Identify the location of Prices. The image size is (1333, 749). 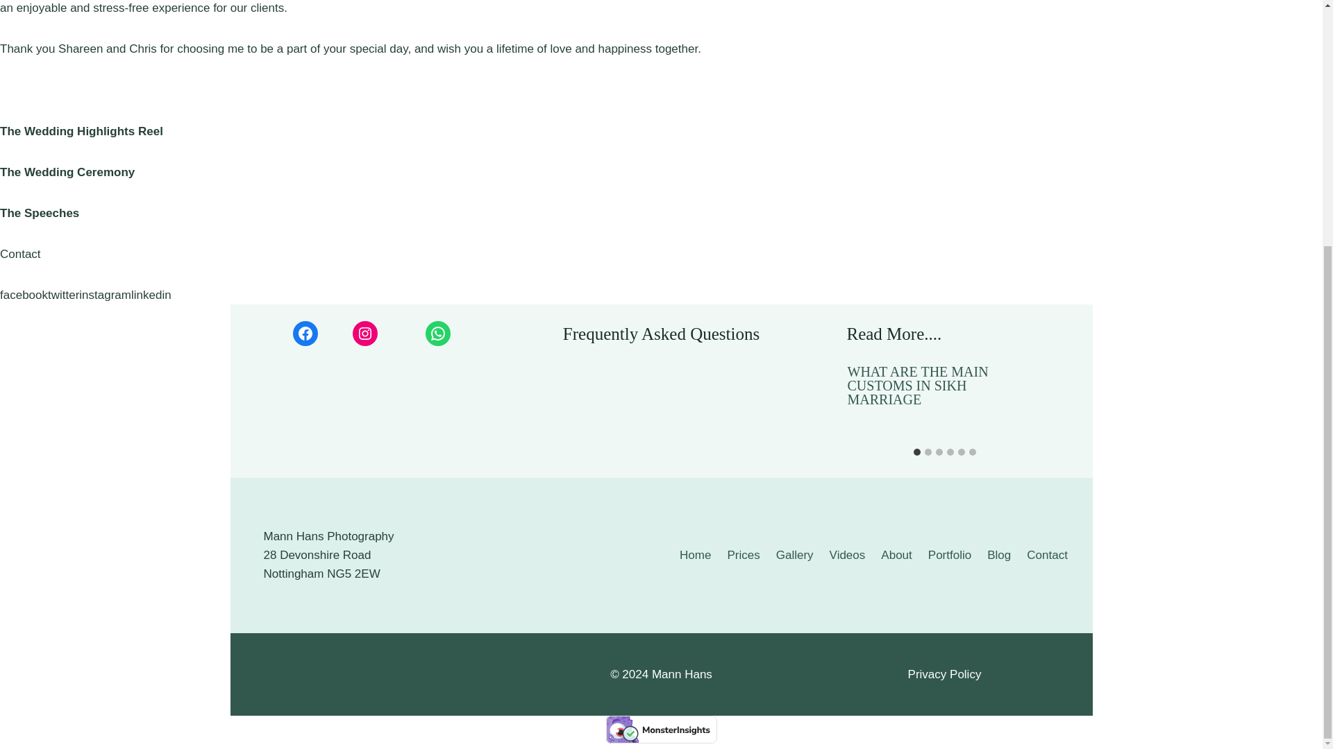
(743, 555).